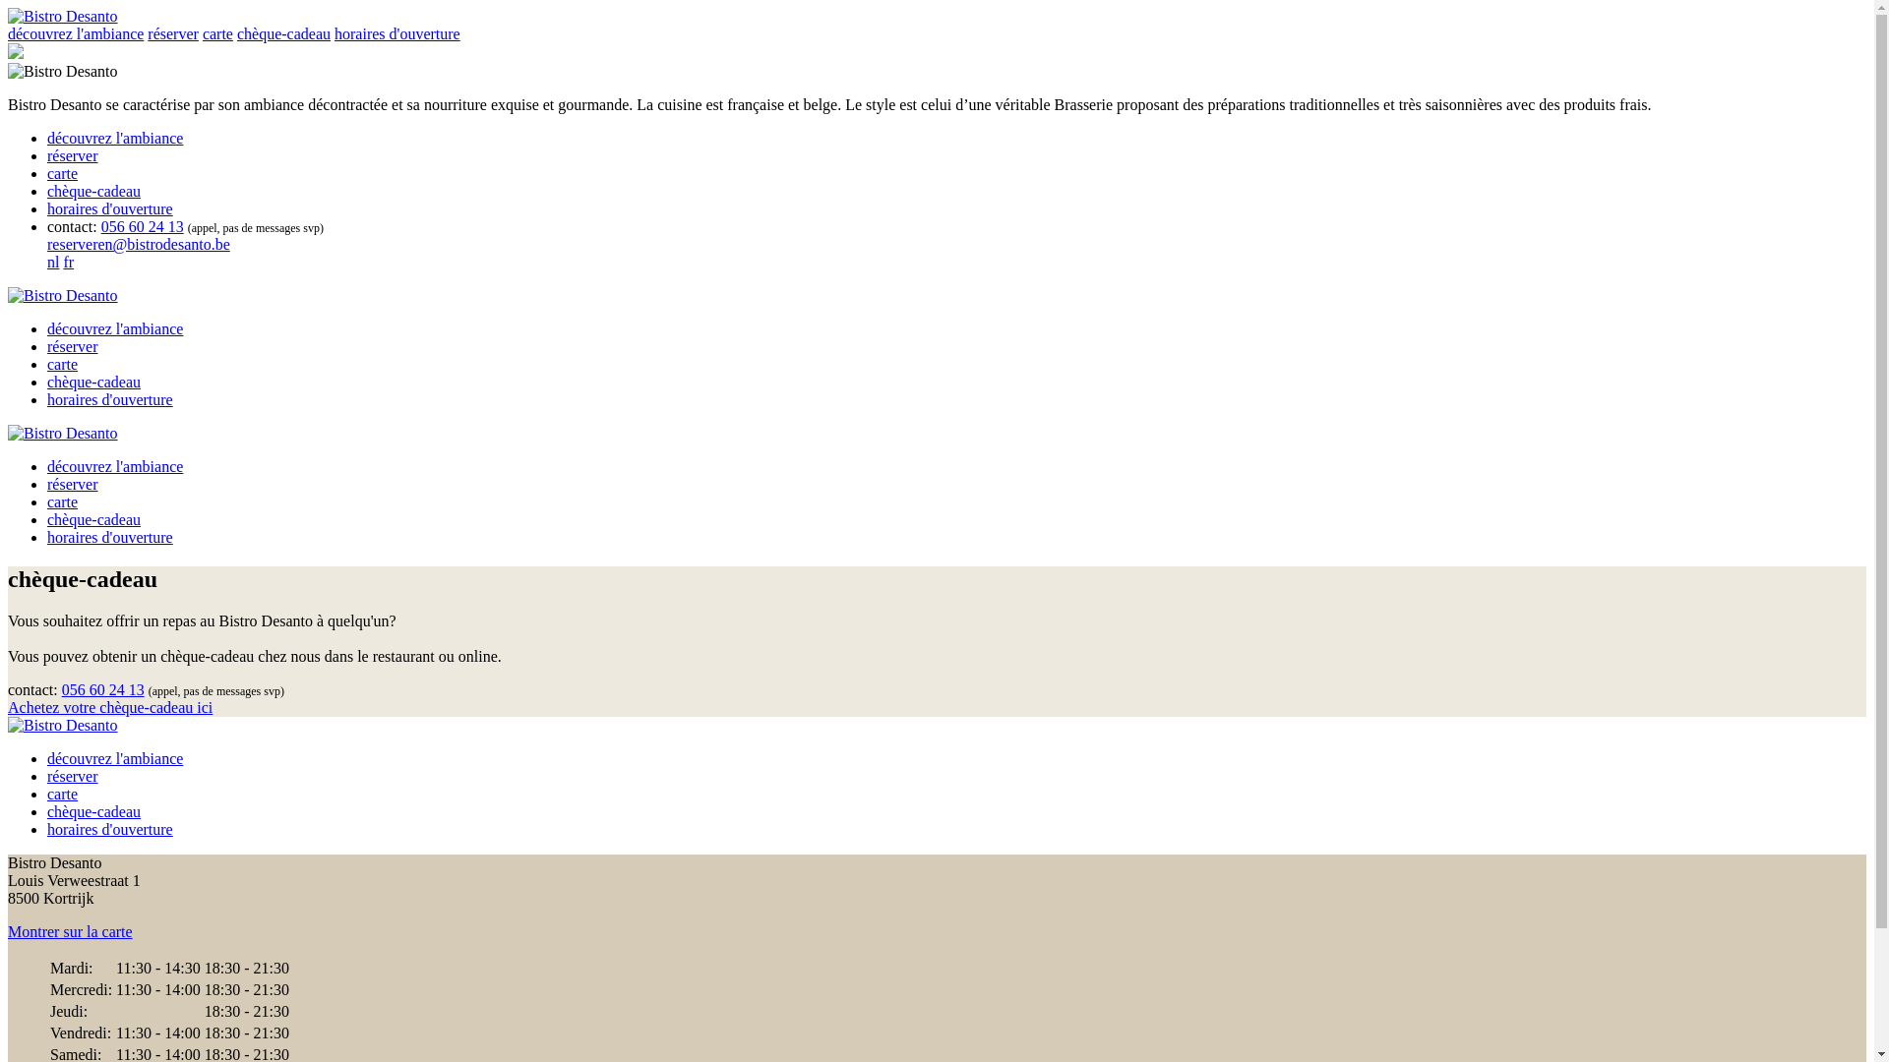 This screenshot has height=1062, width=1889. What do you see at coordinates (218, 33) in the screenshot?
I see `carte` at bounding box center [218, 33].